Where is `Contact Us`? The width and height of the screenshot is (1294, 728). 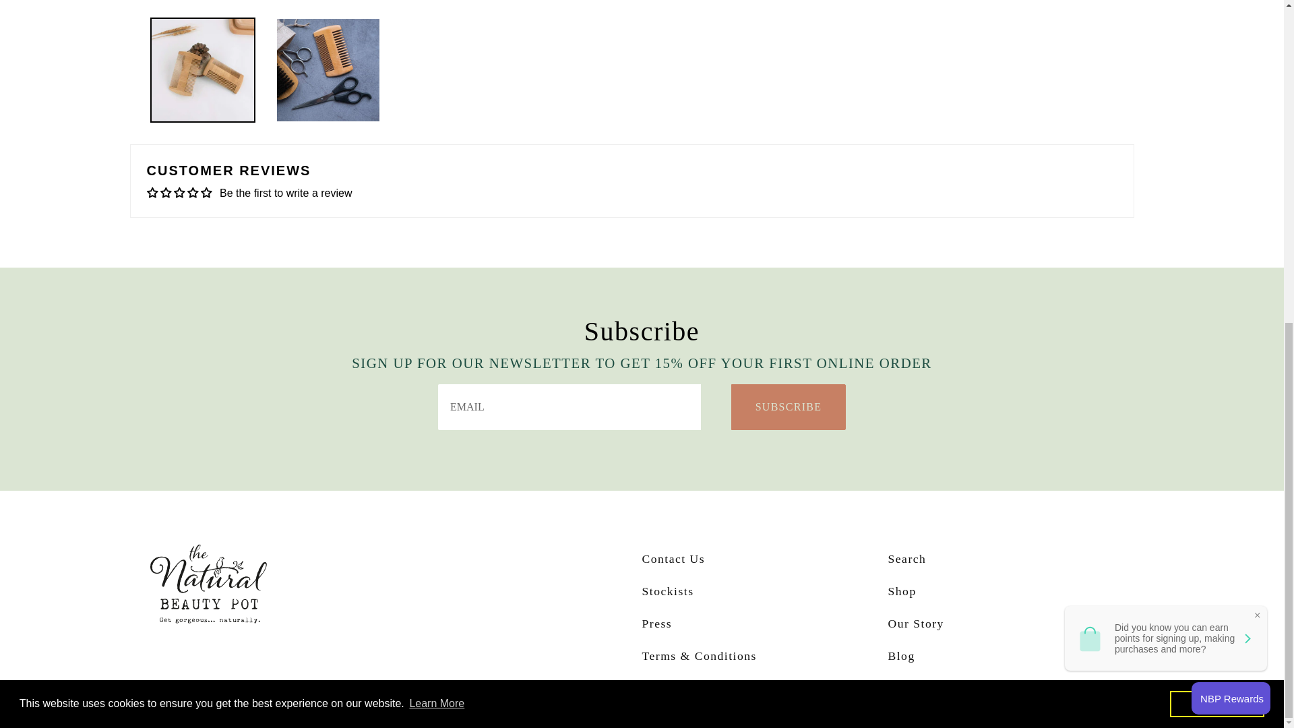 Contact Us is located at coordinates (673, 558).